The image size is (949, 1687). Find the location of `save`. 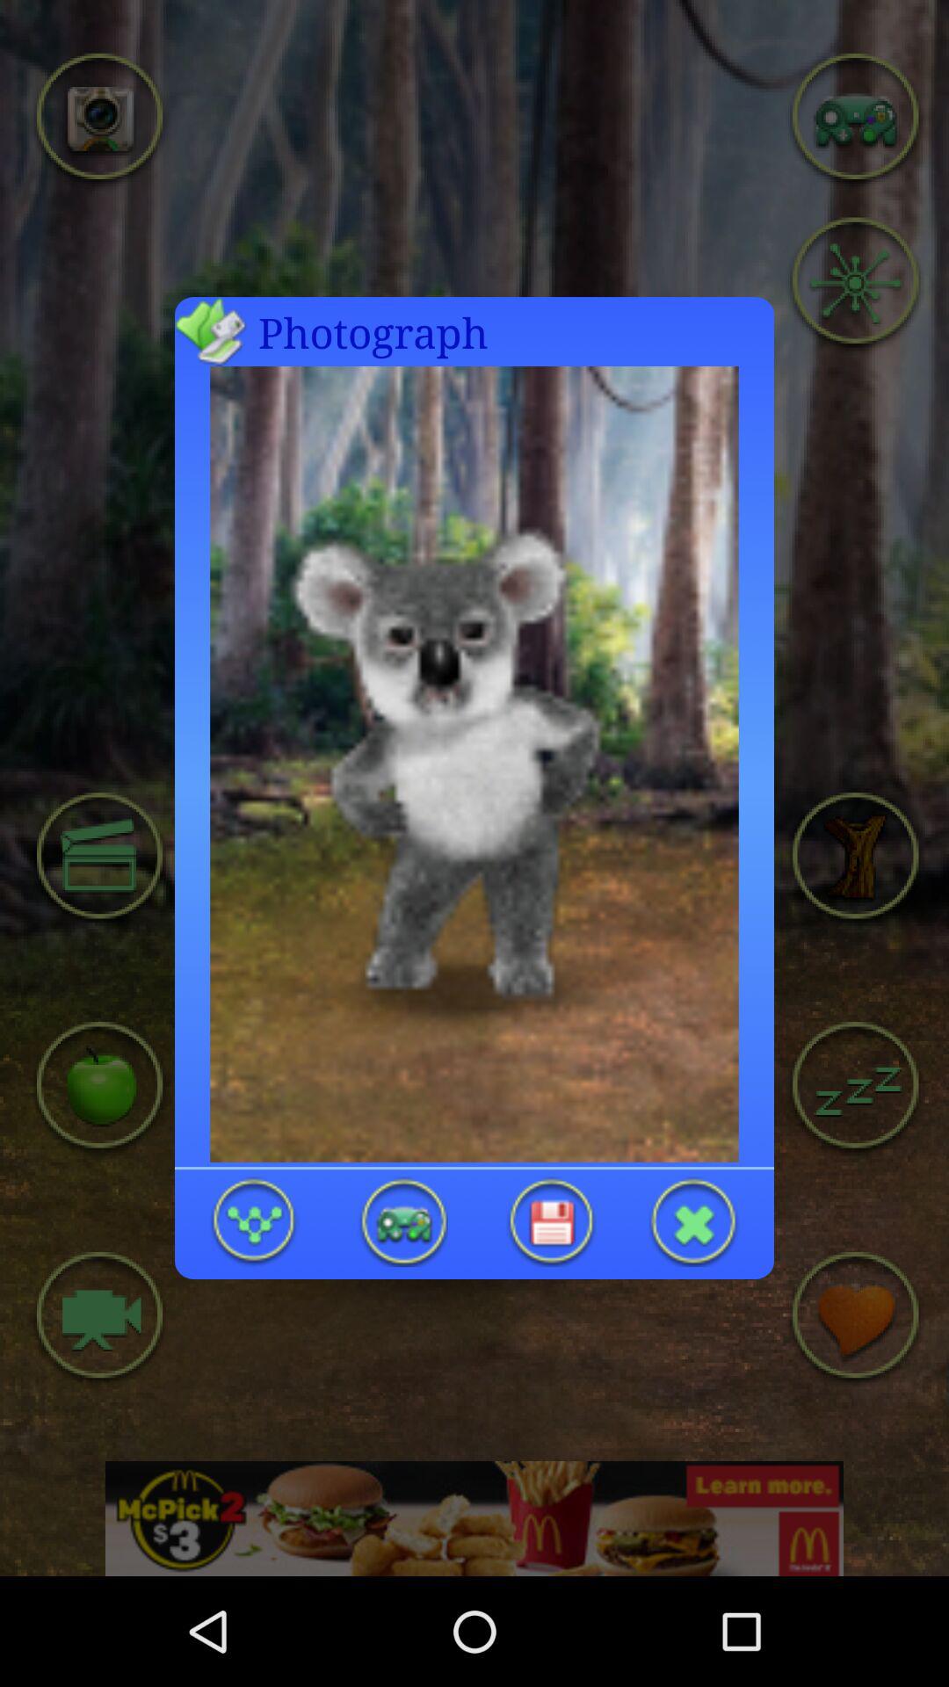

save is located at coordinates (551, 1221).